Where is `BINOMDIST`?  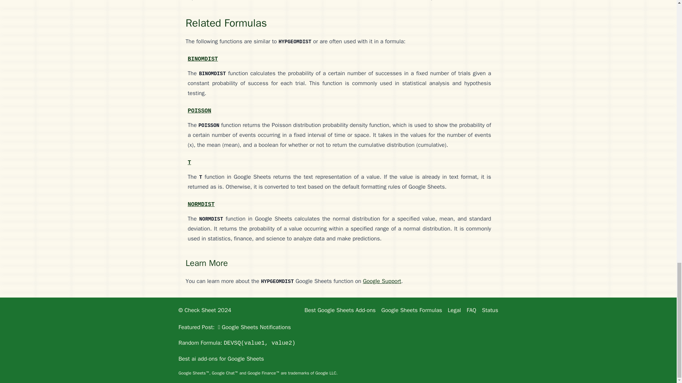 BINOMDIST is located at coordinates (202, 59).